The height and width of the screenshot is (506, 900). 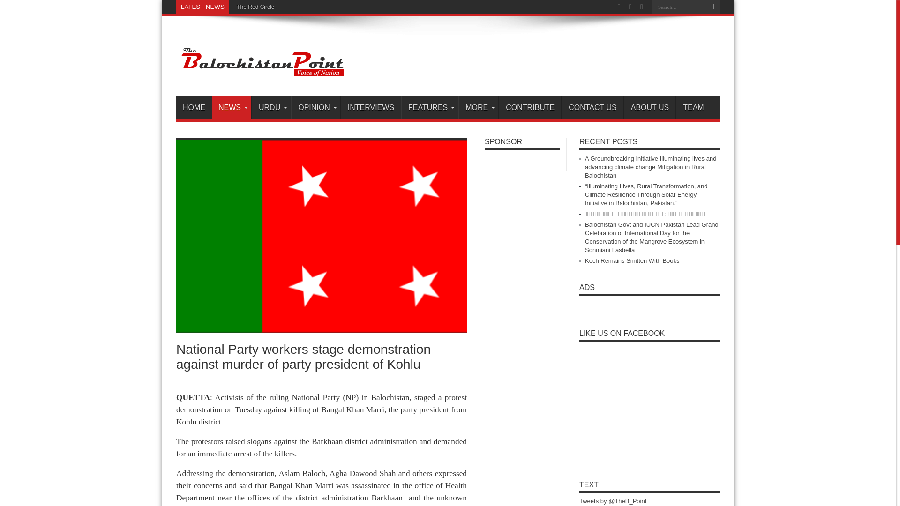 What do you see at coordinates (679, 7) in the screenshot?
I see `Search...` at bounding box center [679, 7].